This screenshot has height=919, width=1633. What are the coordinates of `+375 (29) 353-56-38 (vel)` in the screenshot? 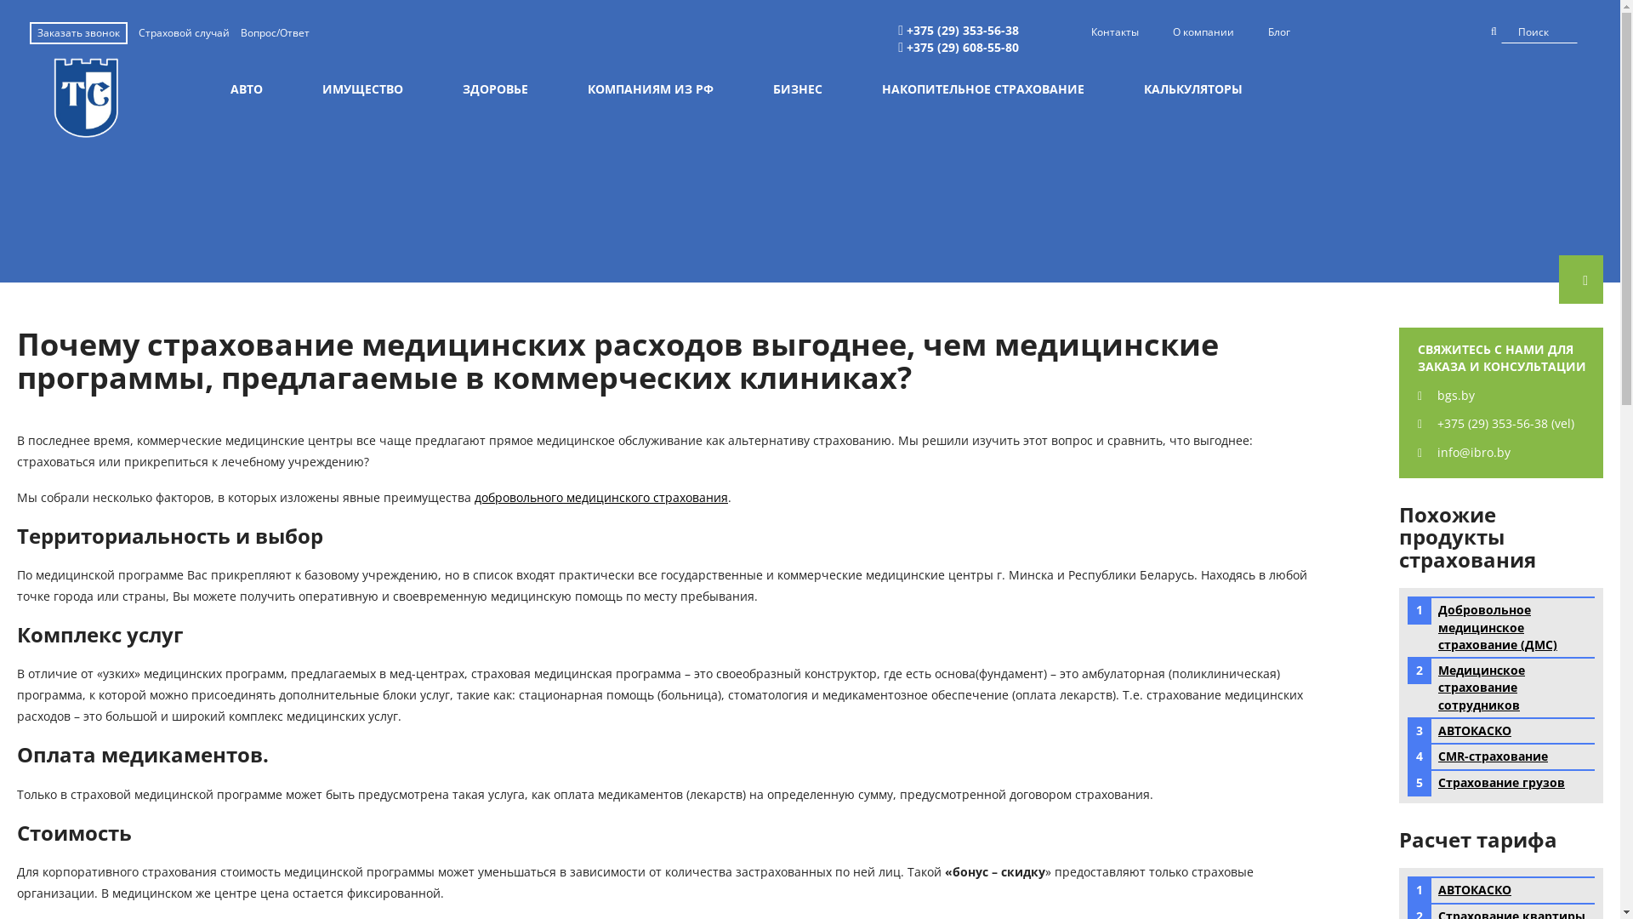 It's located at (1496, 424).